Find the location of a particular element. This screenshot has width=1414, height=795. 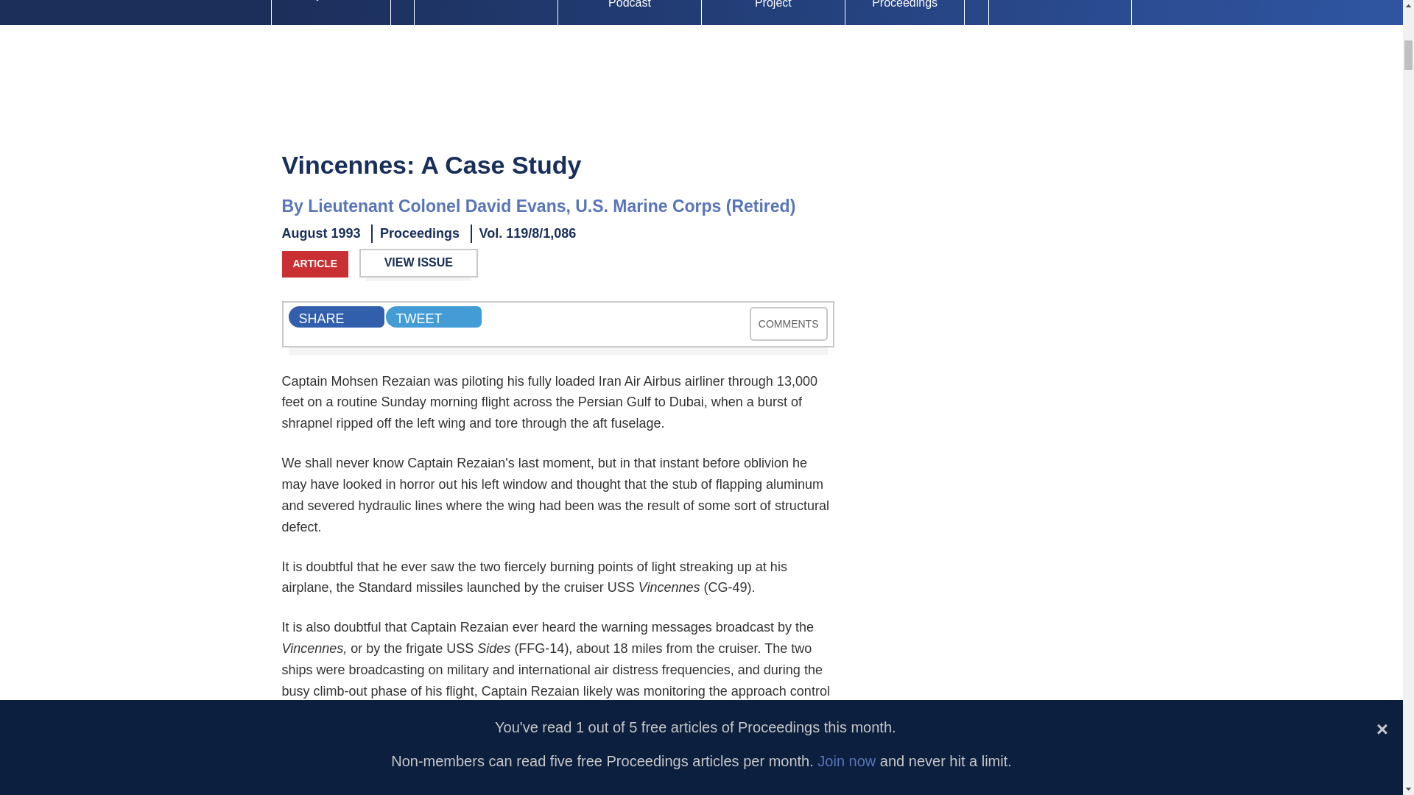

American Sea Power Project is located at coordinates (773, 13).